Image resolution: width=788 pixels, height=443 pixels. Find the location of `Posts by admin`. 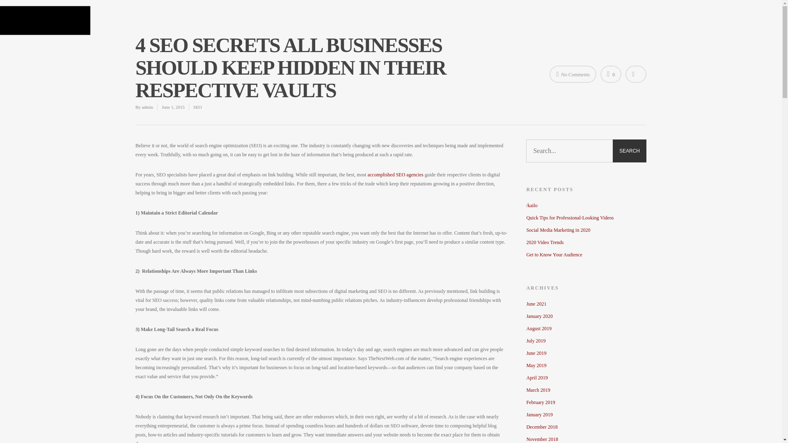

Posts by admin is located at coordinates (148, 107).